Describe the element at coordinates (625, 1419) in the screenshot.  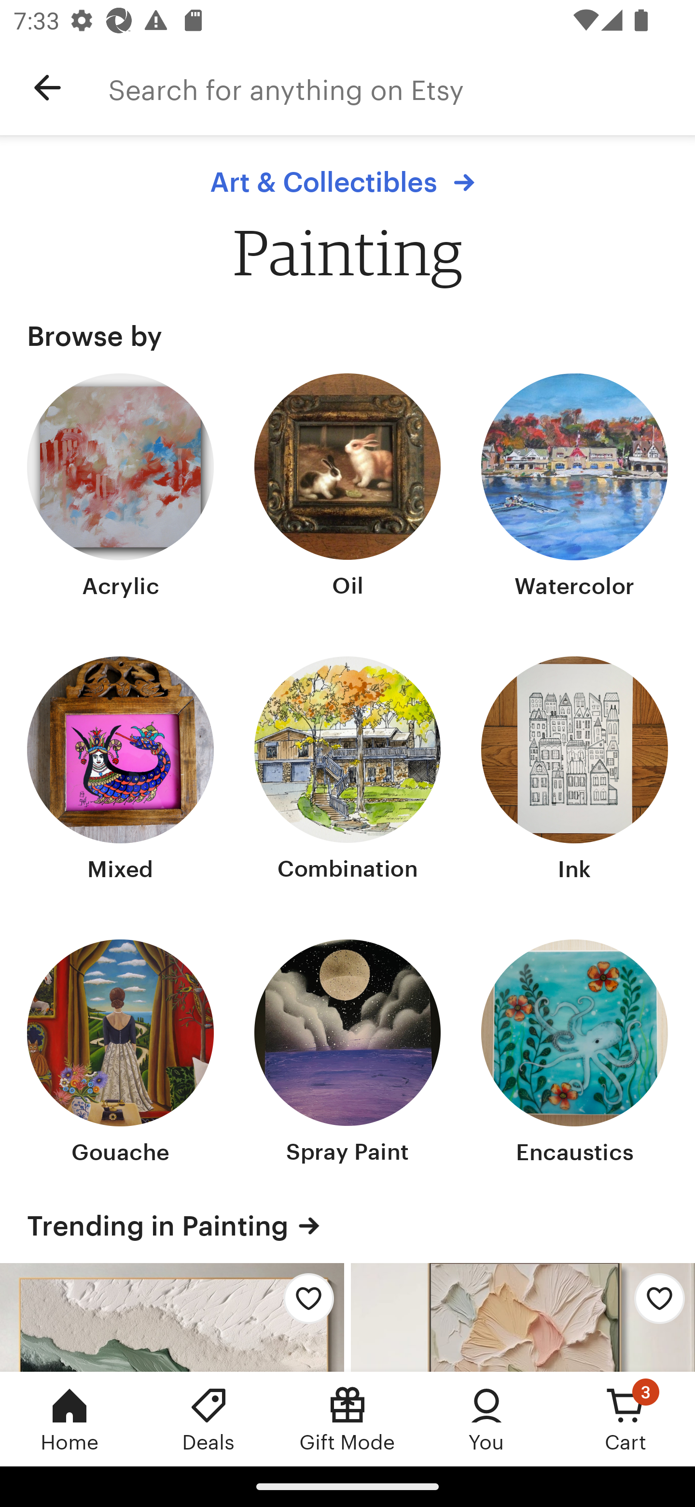
I see `Cart, 3 new notifications Cart` at that location.